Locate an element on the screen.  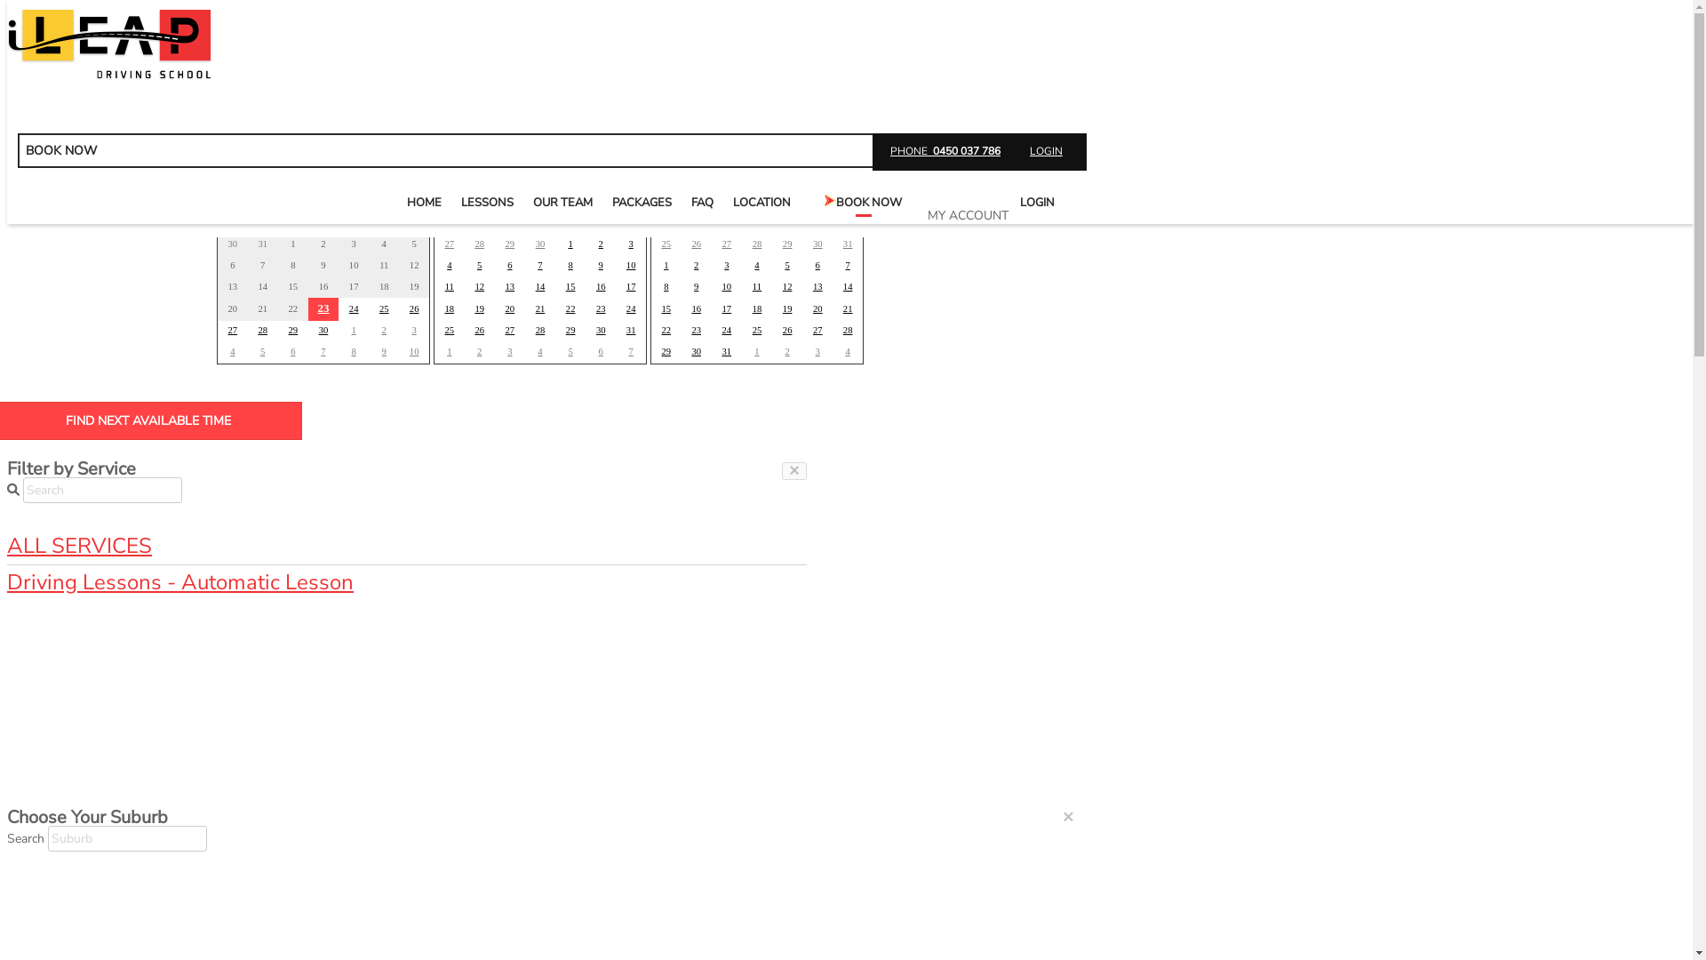
25 is located at coordinates (384, 309).